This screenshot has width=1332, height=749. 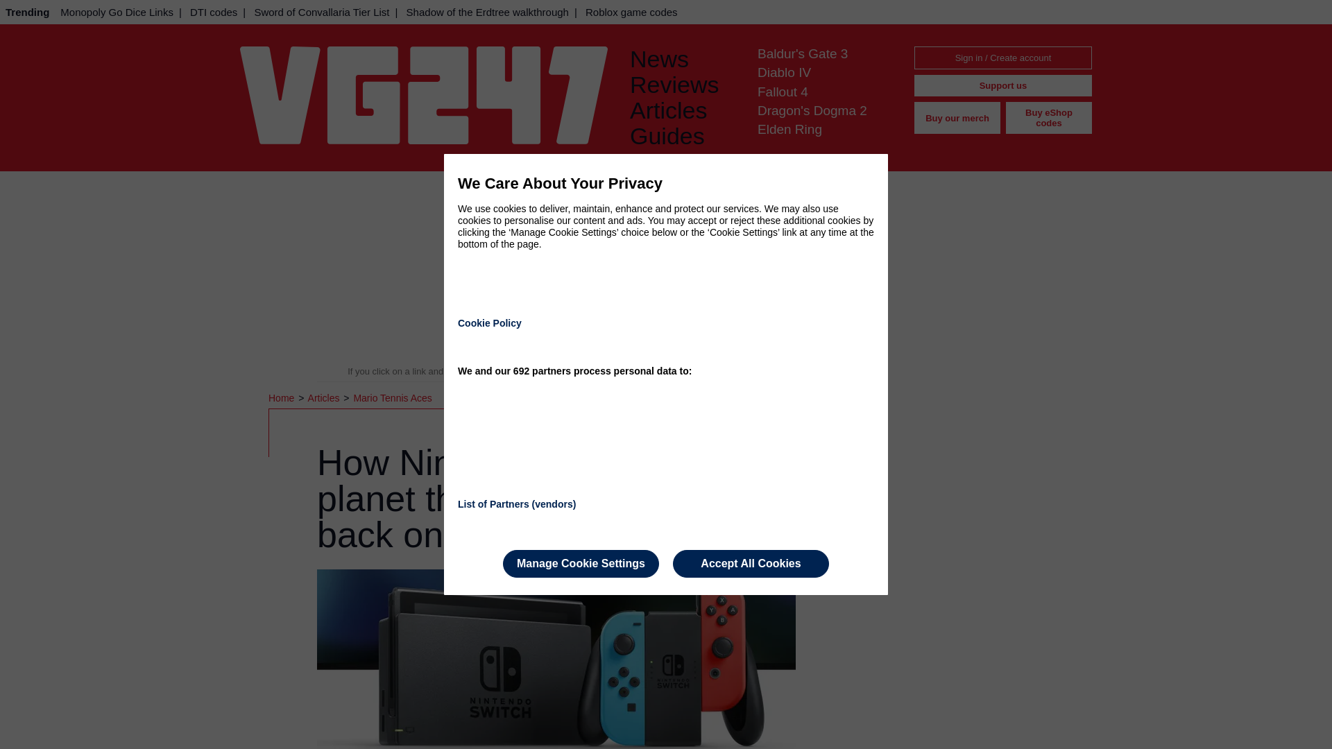 I want to click on Buy eShop codes, so click(x=1049, y=118).